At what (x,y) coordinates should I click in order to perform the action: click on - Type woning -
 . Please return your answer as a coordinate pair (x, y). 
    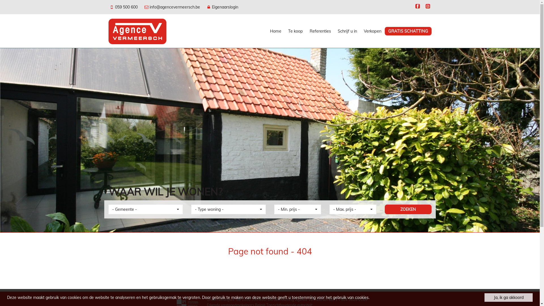
    Looking at the image, I should click on (228, 209).